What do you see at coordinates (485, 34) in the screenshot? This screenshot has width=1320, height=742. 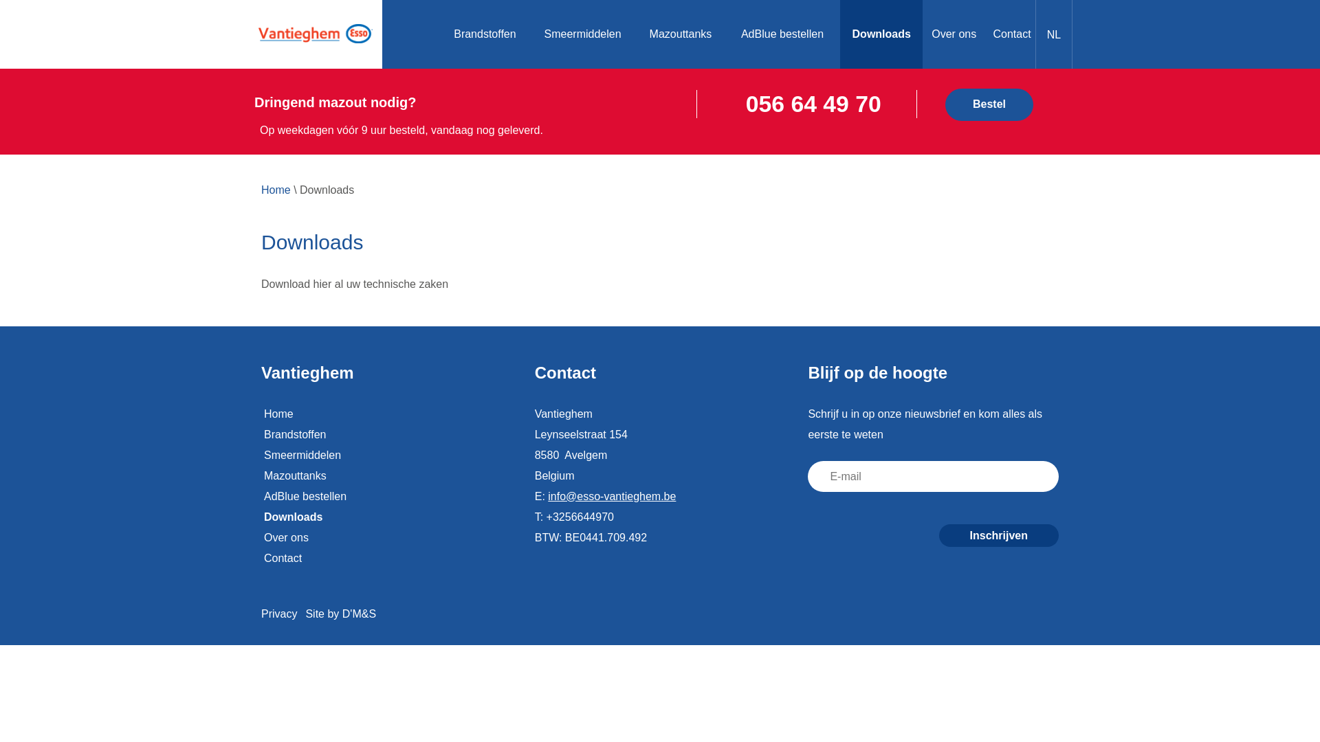 I see `Brandstoffen` at bounding box center [485, 34].